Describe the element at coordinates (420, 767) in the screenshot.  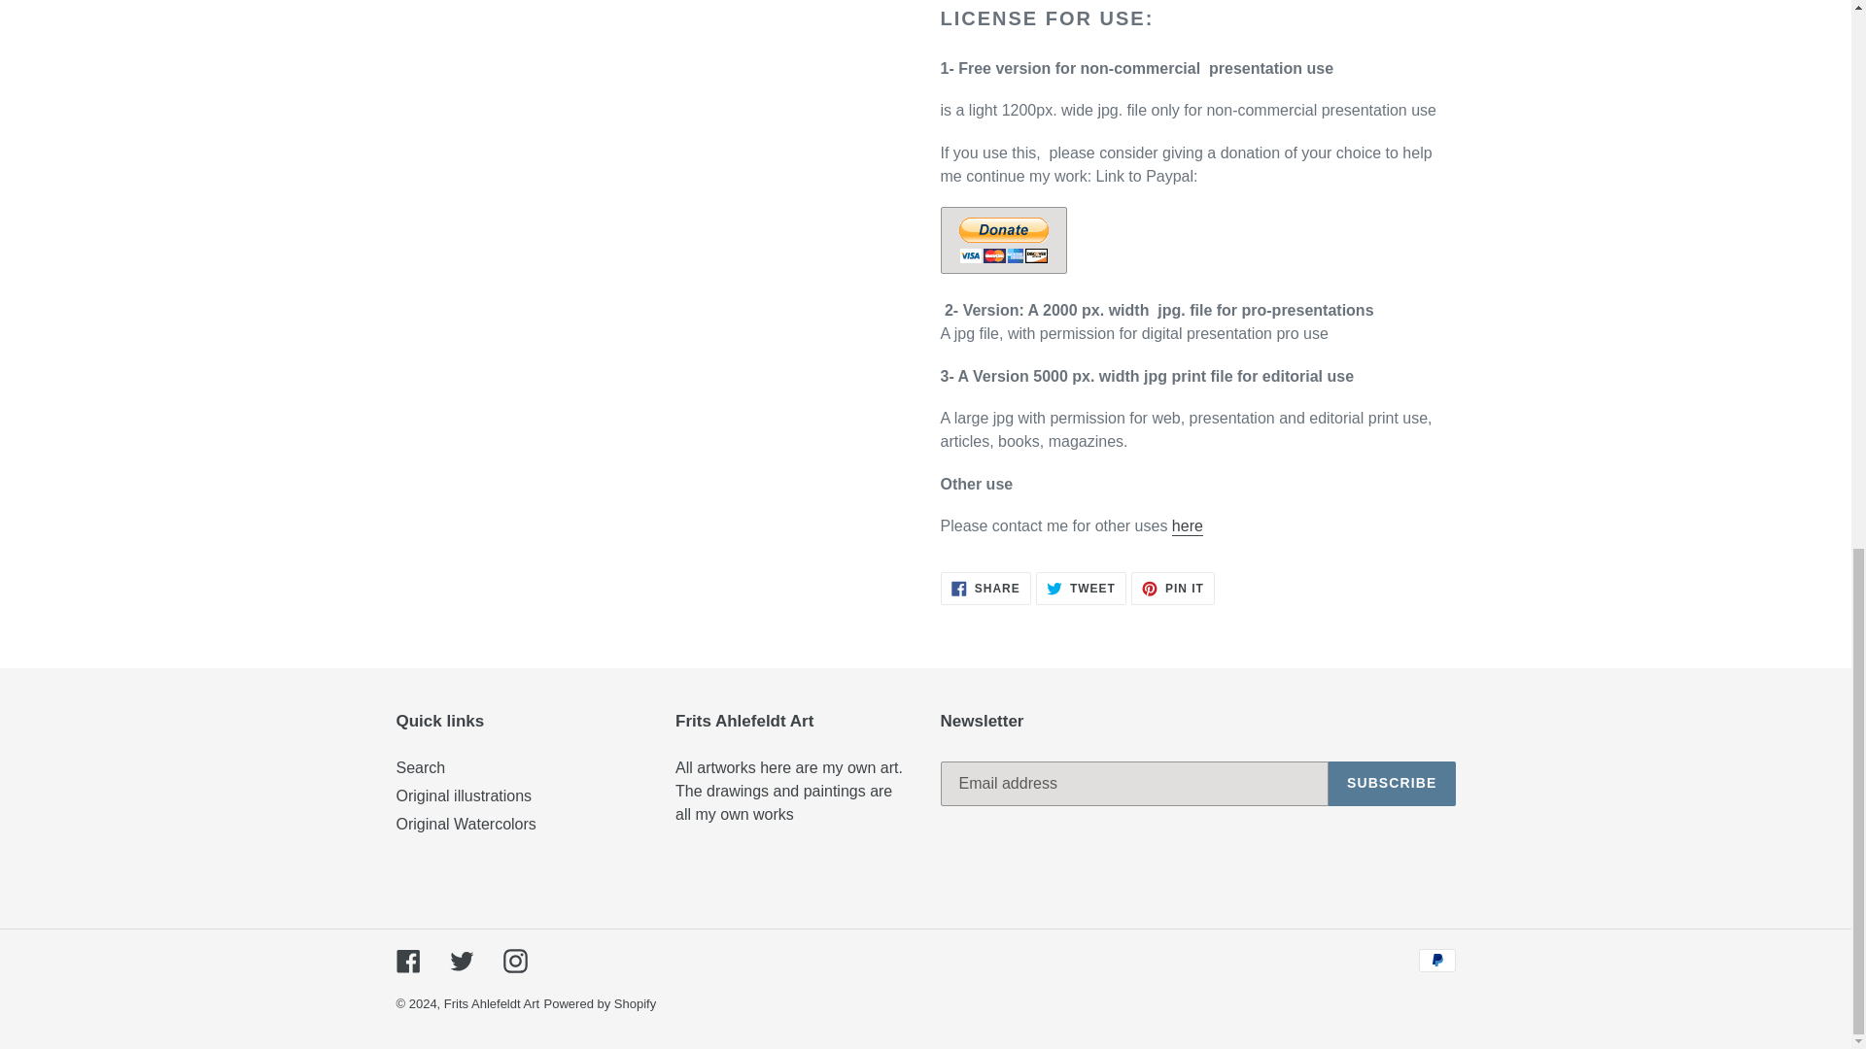
I see `Facebook` at that location.